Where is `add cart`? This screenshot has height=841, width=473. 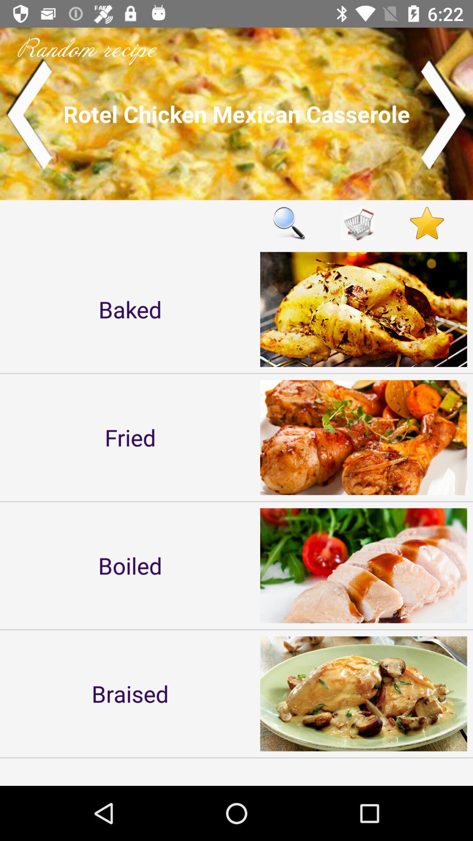 add cart is located at coordinates (358, 223).